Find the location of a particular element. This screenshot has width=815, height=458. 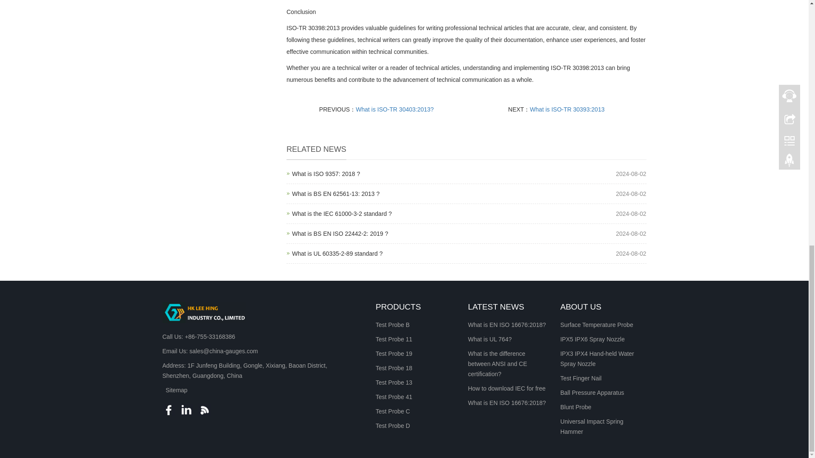

What is ISO-TR 30393:2013 is located at coordinates (337, 253).